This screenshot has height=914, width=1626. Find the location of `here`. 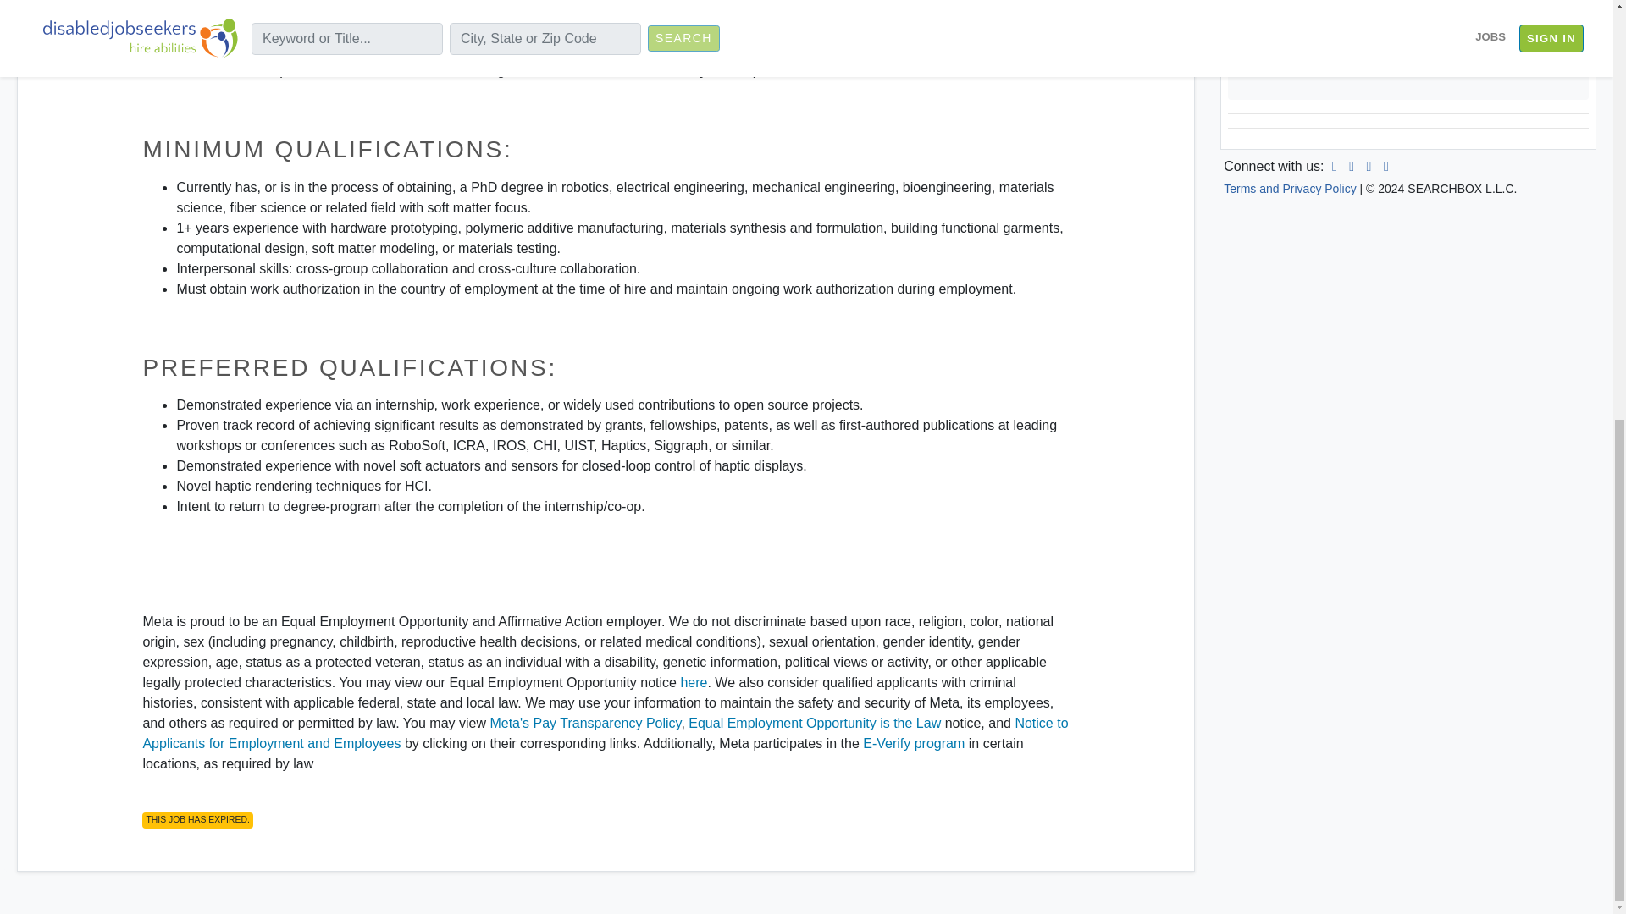

here is located at coordinates (693, 682).